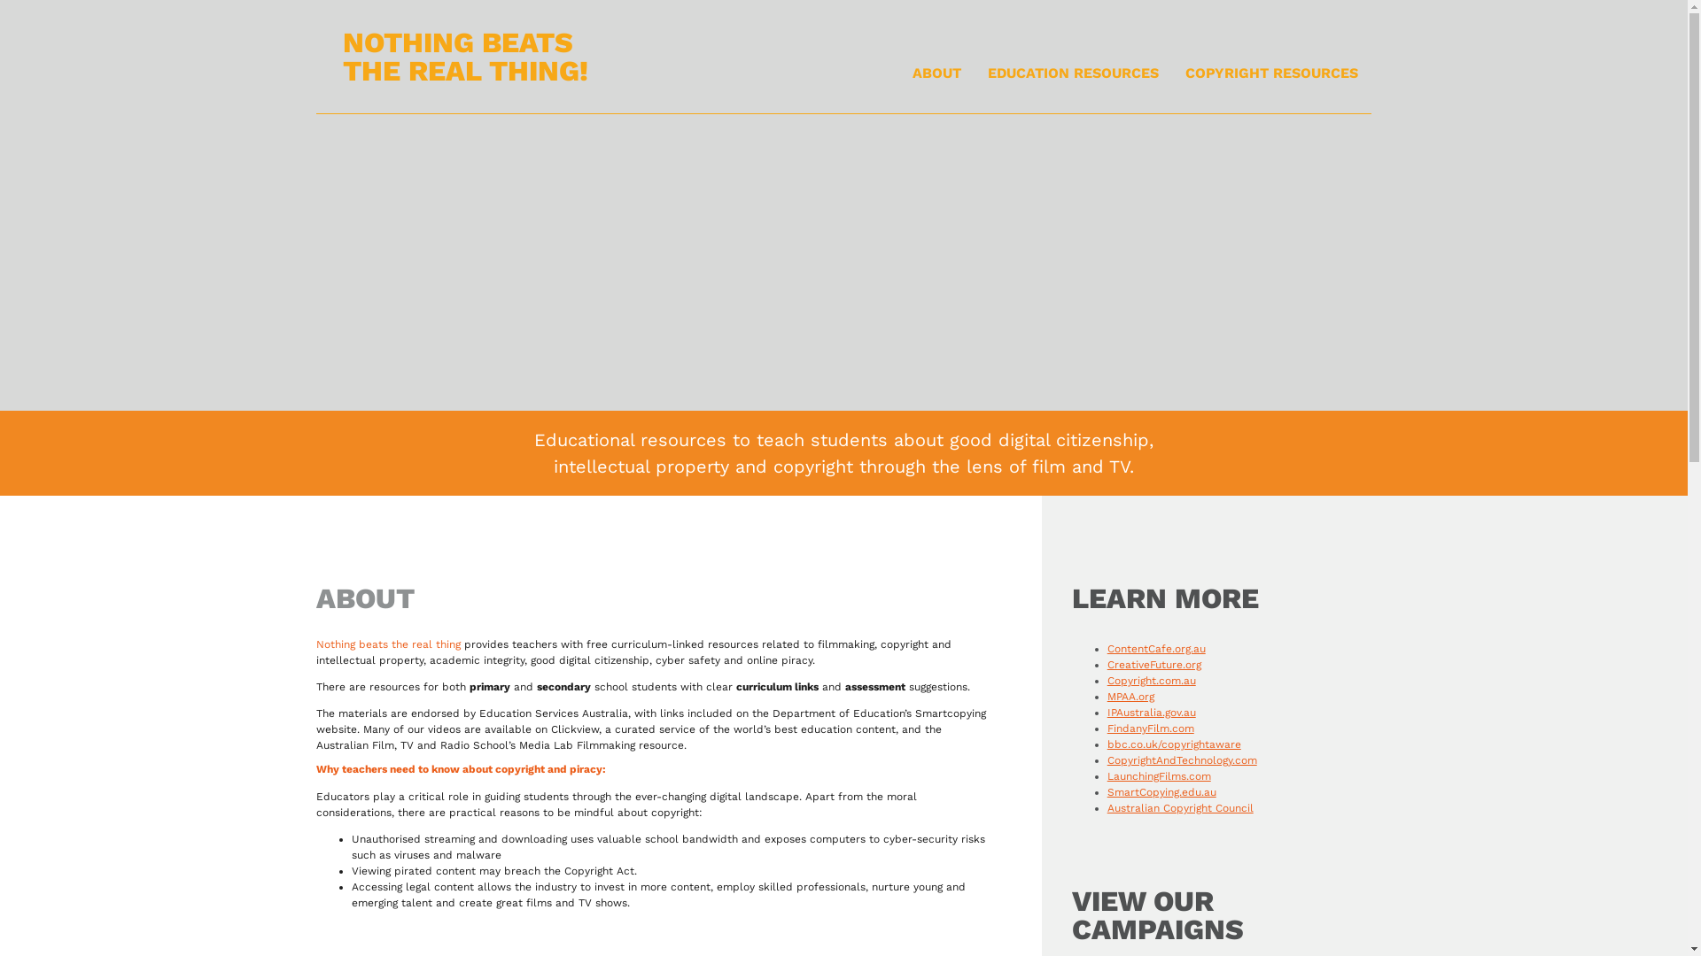 The image size is (1701, 956). What do you see at coordinates (937, 73) in the screenshot?
I see `ABOUT` at bounding box center [937, 73].